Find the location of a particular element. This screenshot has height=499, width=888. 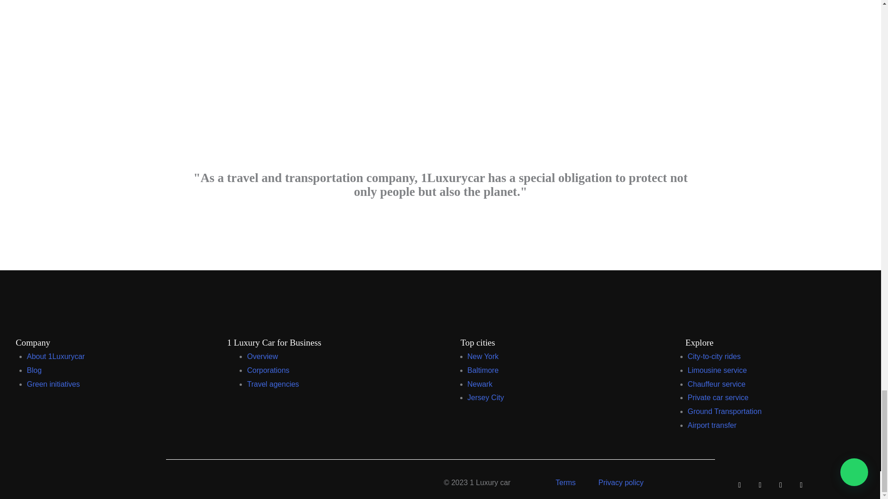

New York is located at coordinates (482, 356).